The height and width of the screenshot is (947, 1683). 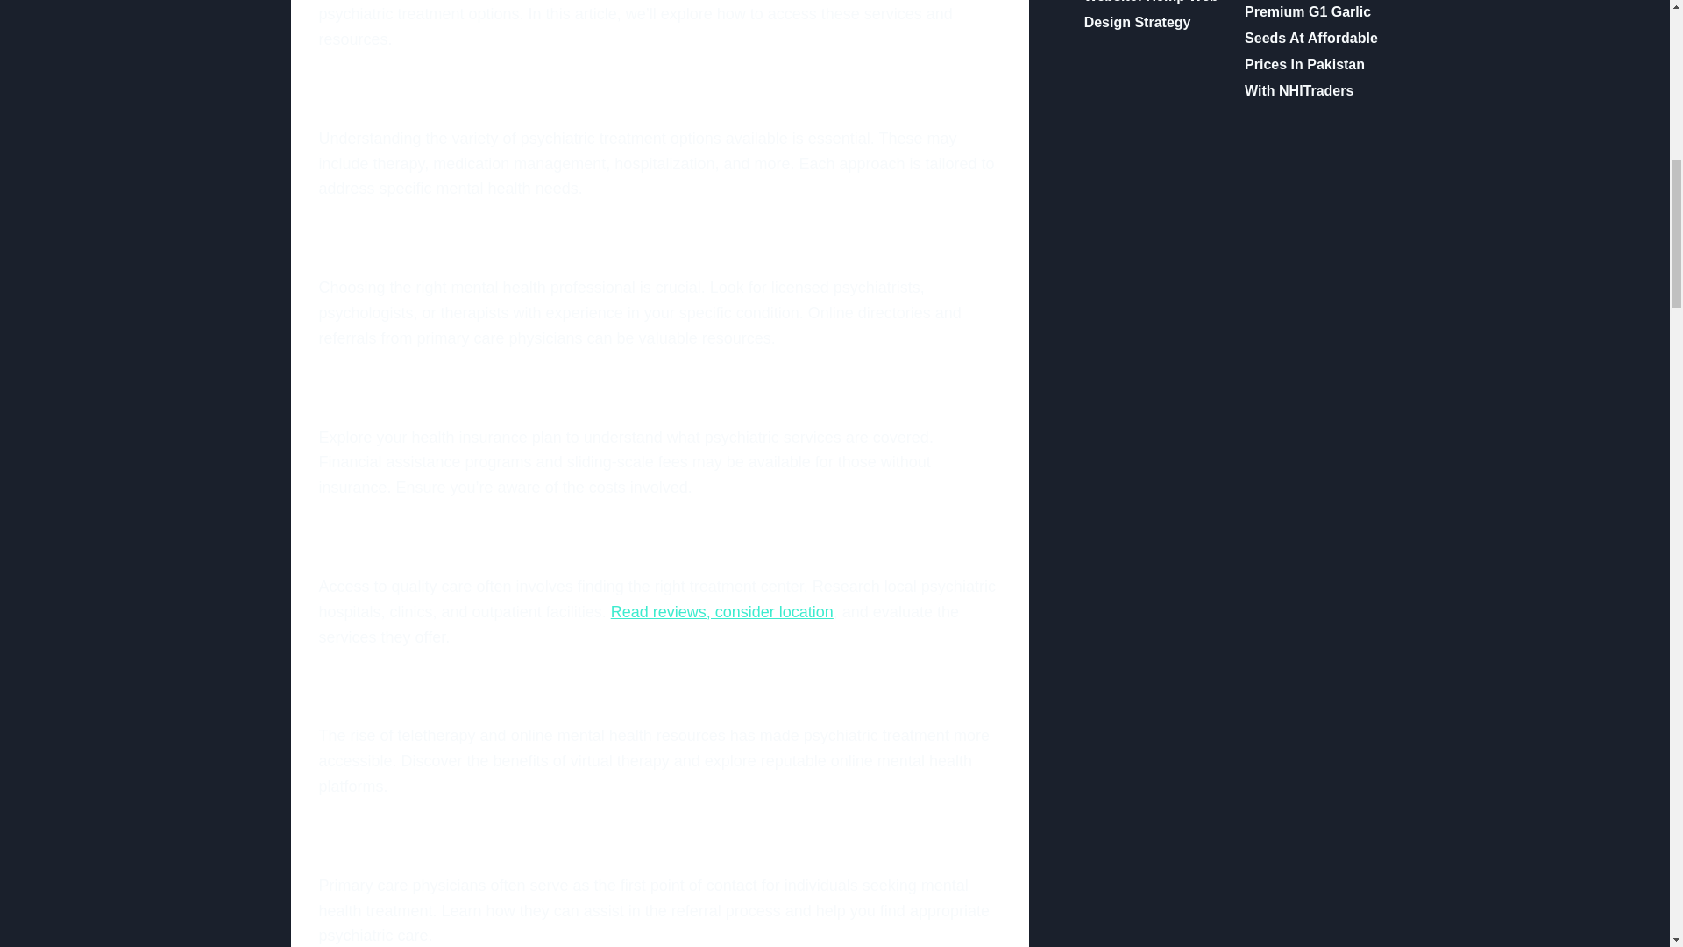 I want to click on Read reviews, consider location, so click(x=721, y=612).